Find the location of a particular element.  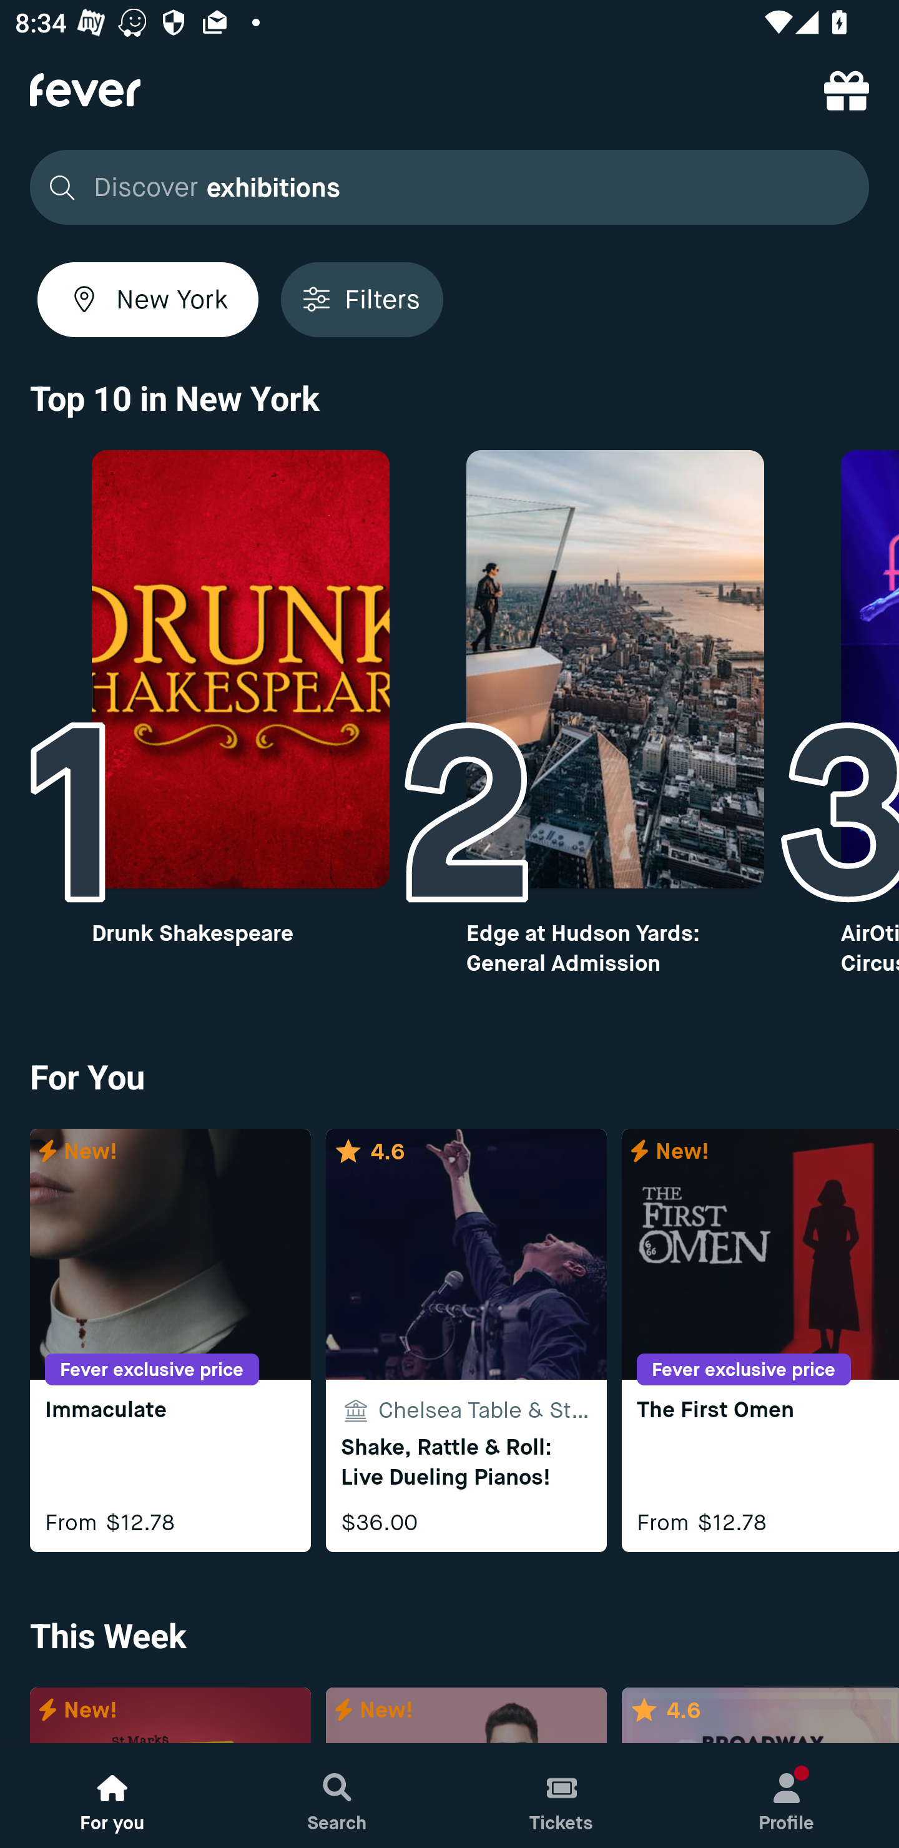

Discover candlelight exhibitions is located at coordinates (443, 187).